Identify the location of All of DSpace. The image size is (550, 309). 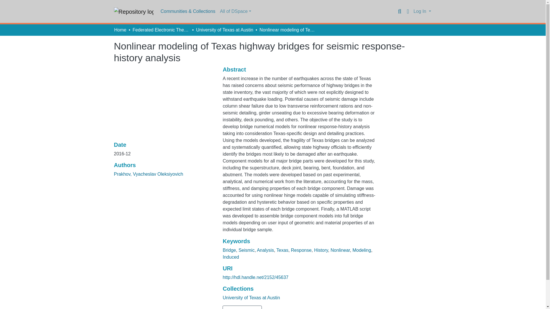
(235, 11).